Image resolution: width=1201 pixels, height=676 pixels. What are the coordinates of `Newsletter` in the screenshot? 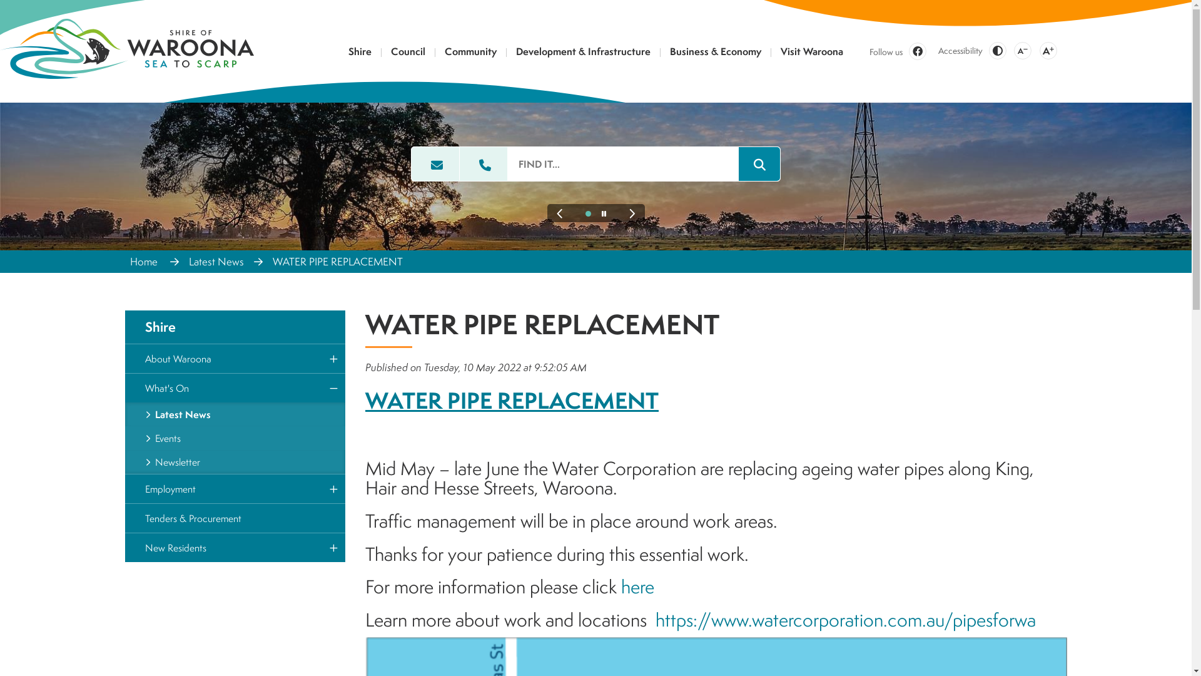 It's located at (235, 462).